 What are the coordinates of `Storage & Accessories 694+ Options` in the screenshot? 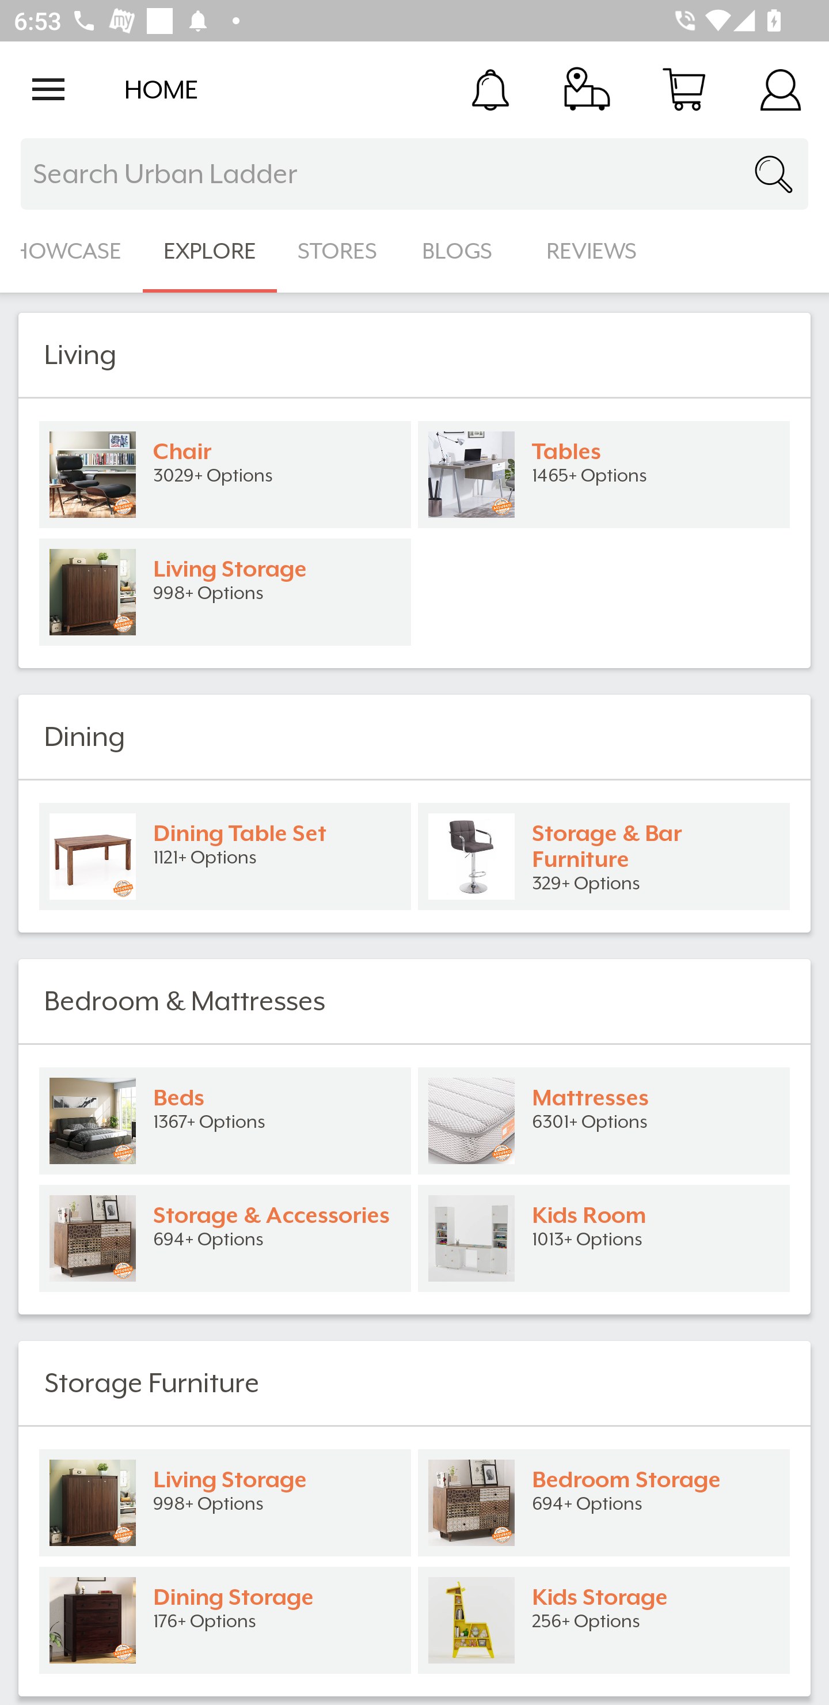 It's located at (225, 1238).